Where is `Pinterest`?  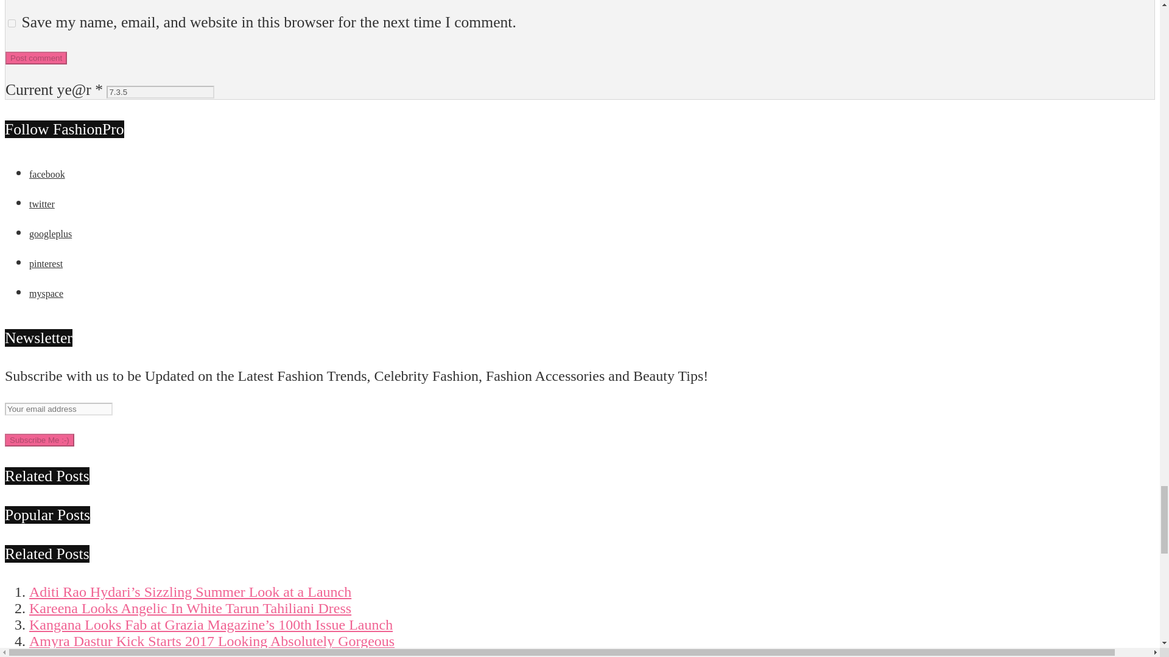
Pinterest is located at coordinates (46, 263).